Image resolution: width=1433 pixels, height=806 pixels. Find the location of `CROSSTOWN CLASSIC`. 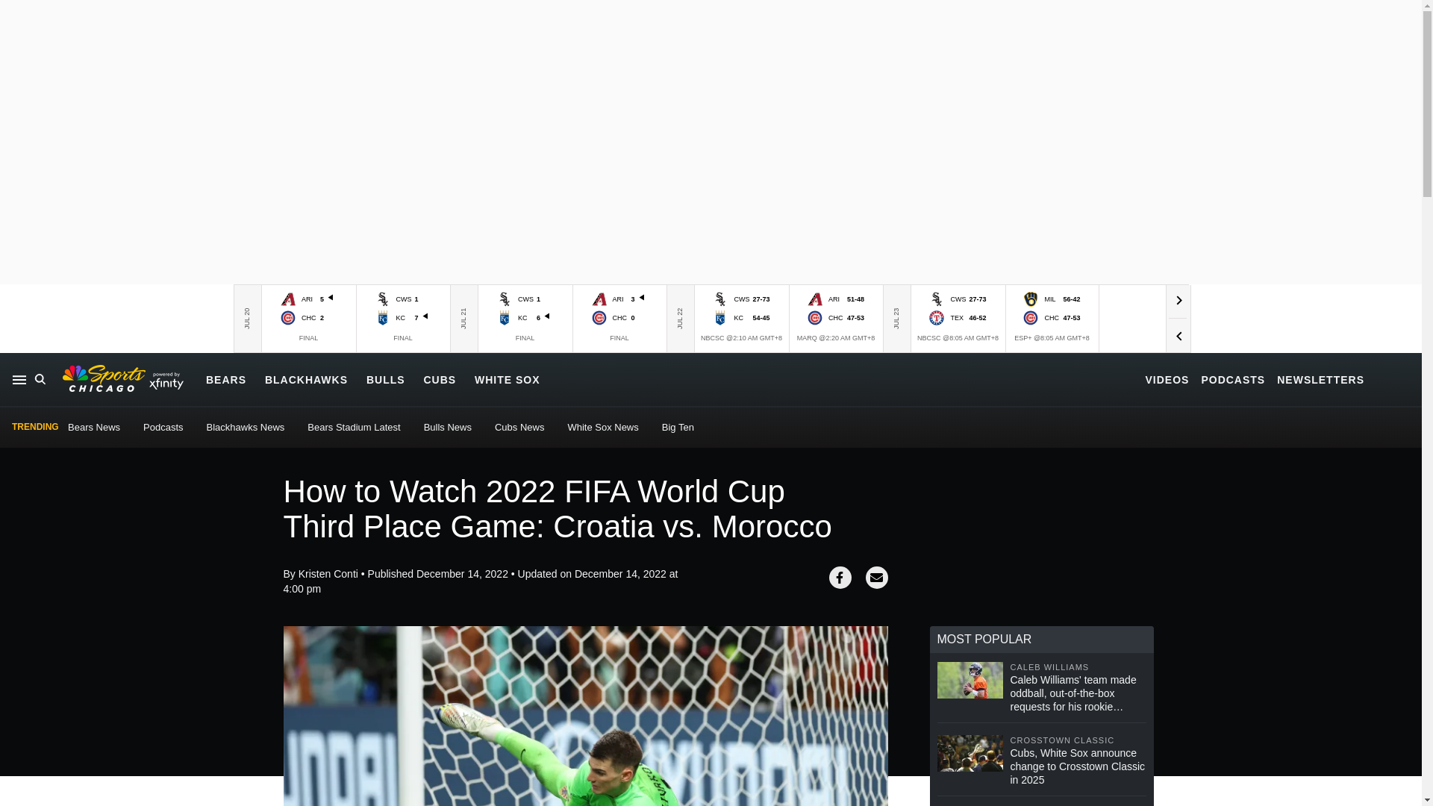

CROSSTOWN CLASSIC is located at coordinates (1078, 740).